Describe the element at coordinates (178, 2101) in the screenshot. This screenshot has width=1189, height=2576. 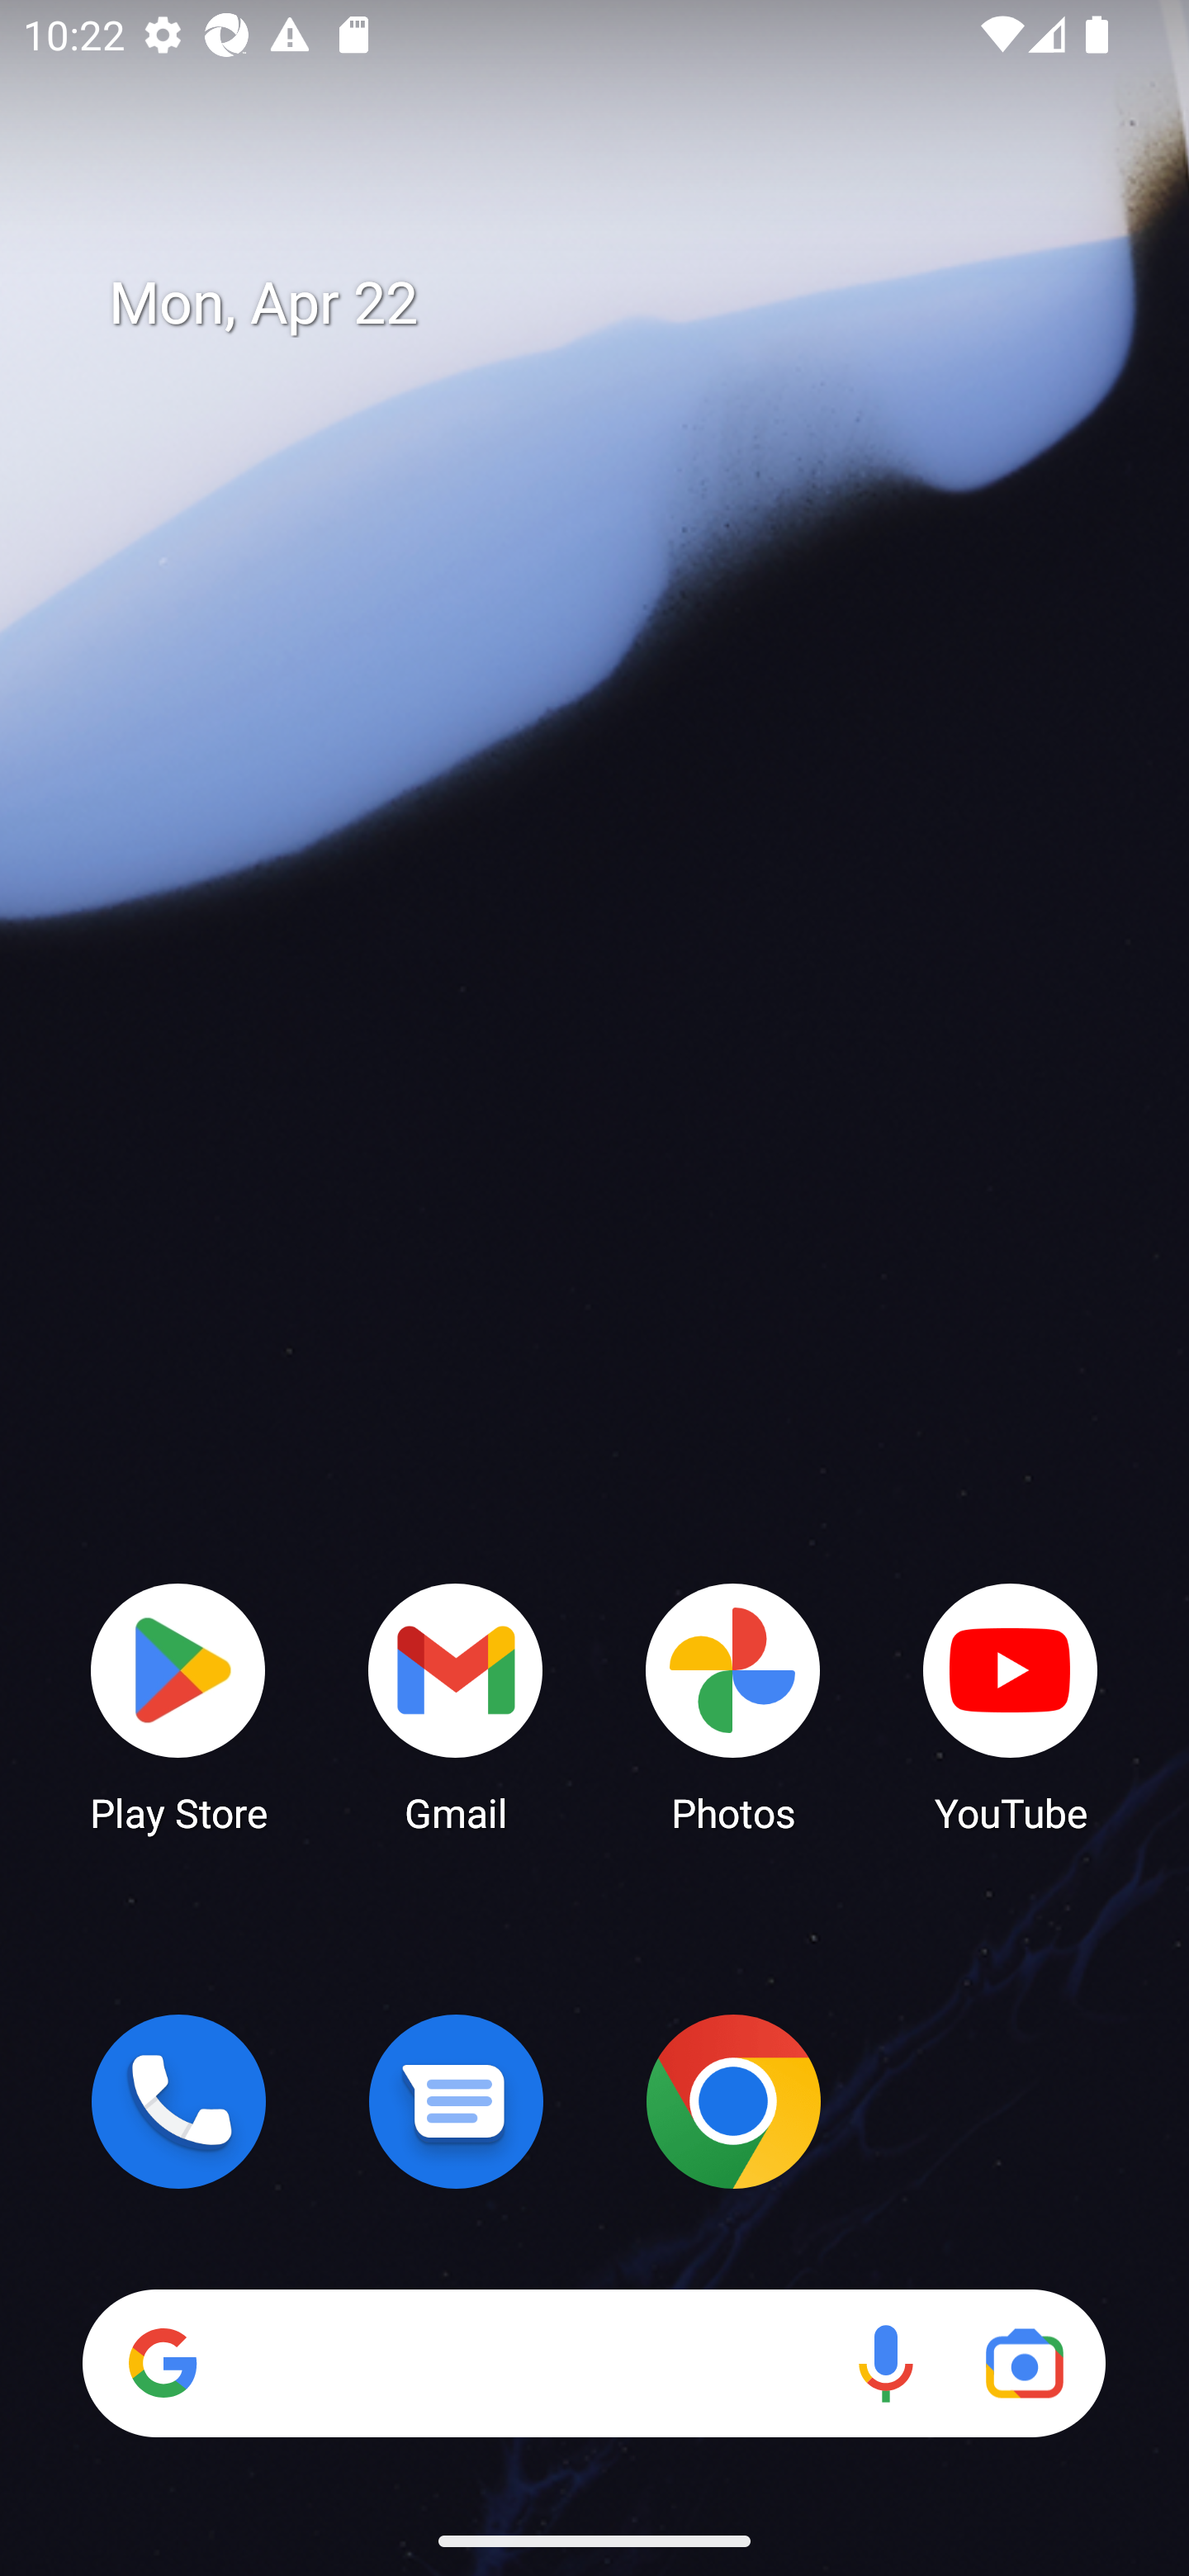
I see `Phone` at that location.